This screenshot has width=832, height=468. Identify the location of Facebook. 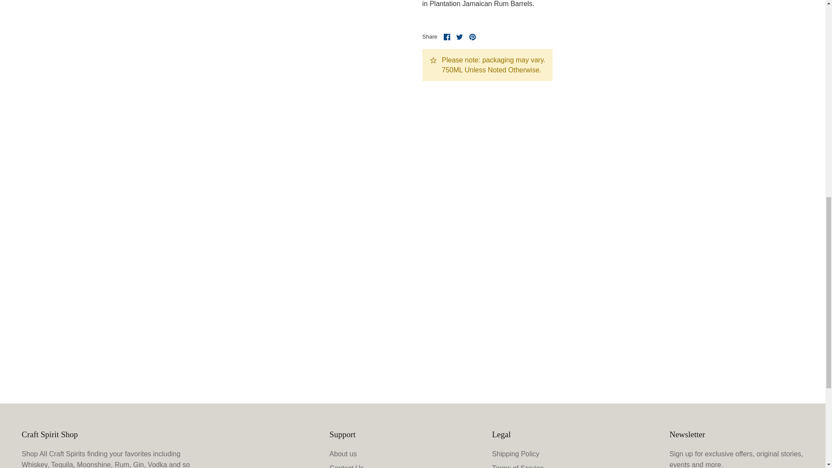
(446, 36).